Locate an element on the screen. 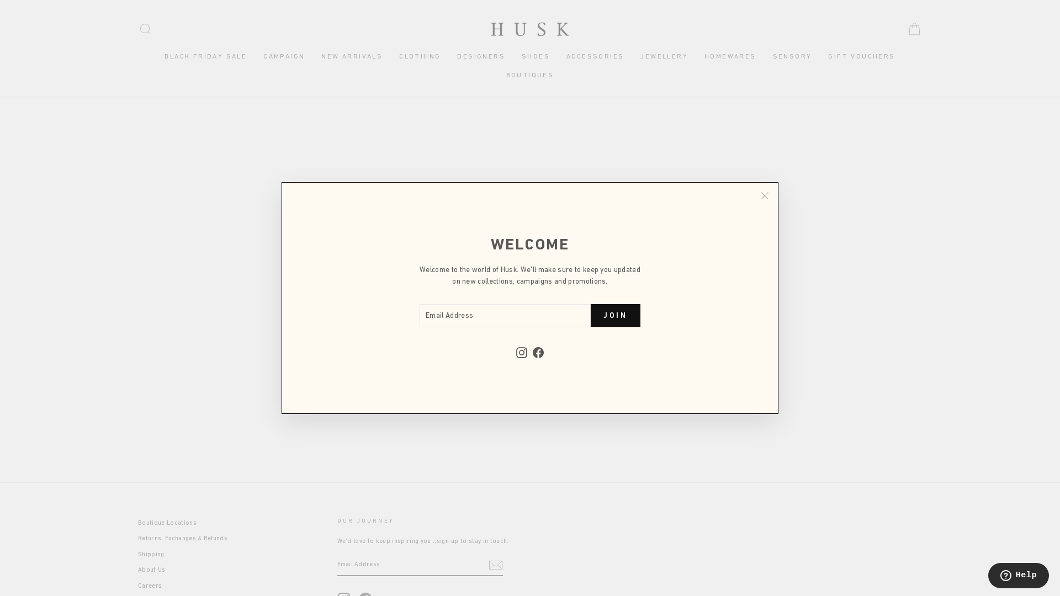  GIFT VOUCHERS is located at coordinates (861, 57).